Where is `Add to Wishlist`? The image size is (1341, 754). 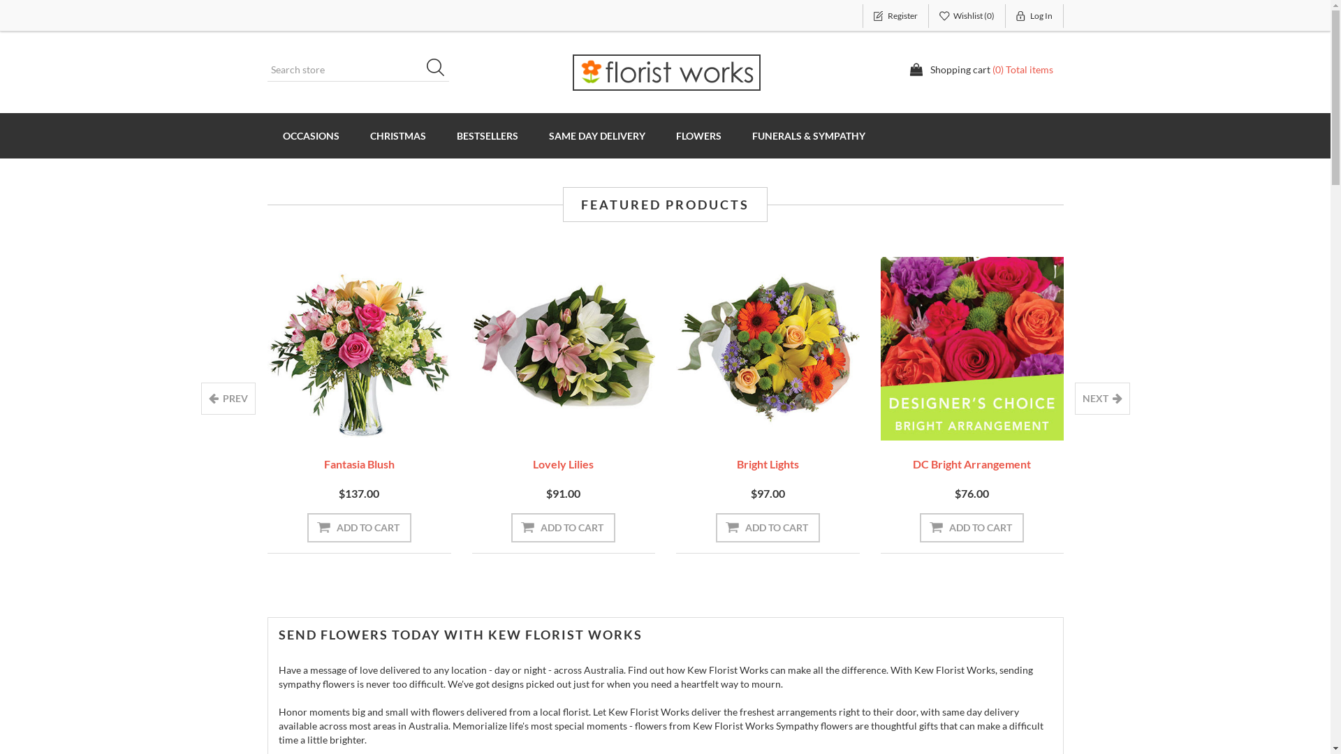
Add to Wishlist is located at coordinates (1155, 421).